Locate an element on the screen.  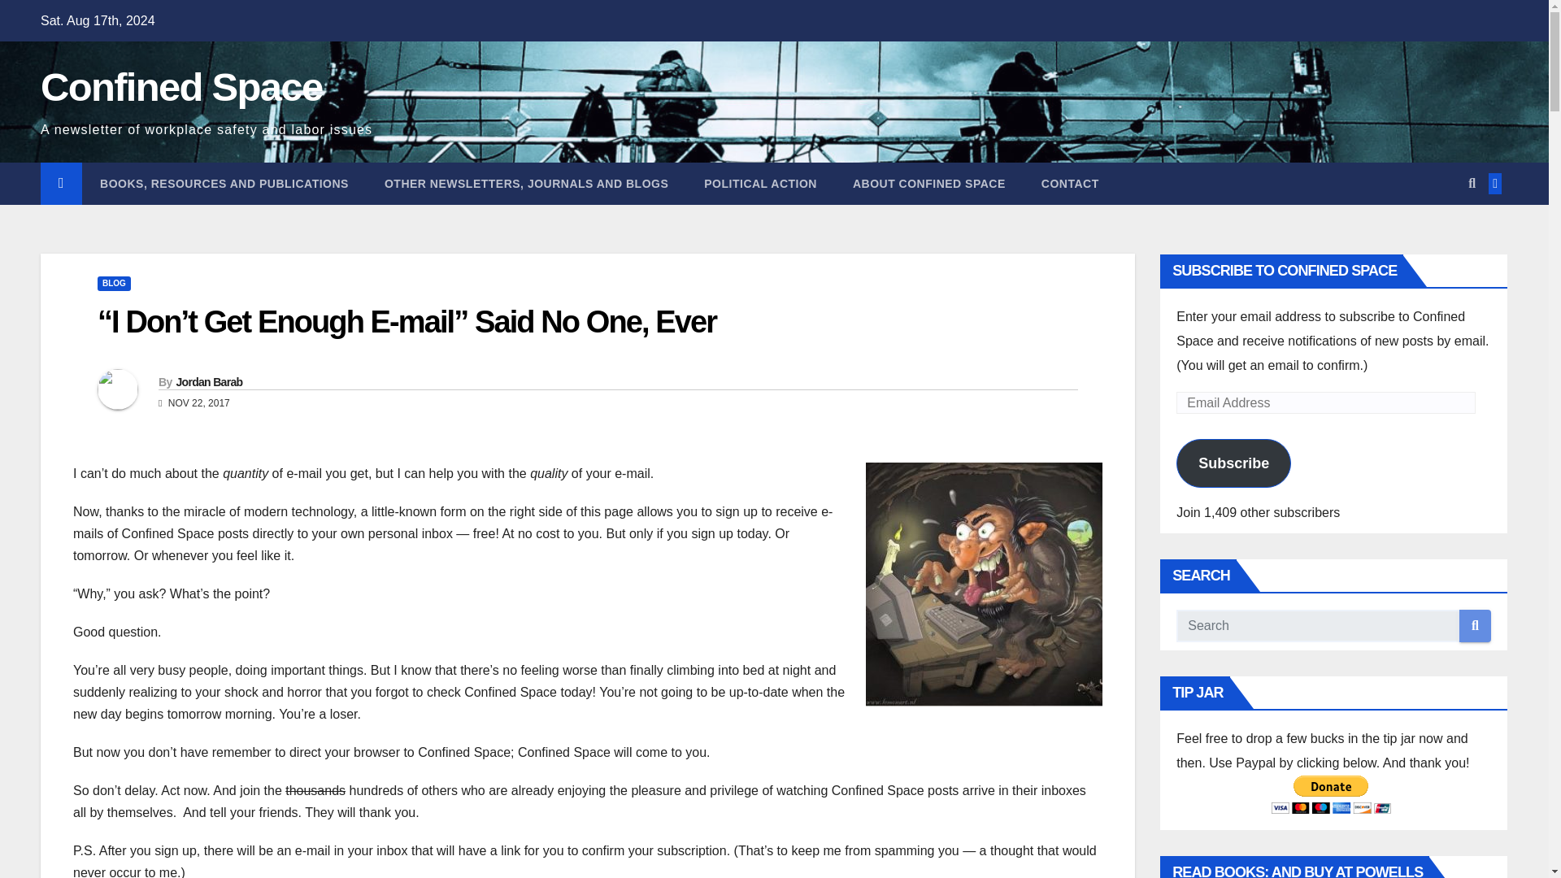
Jordan Barab is located at coordinates (208, 382).